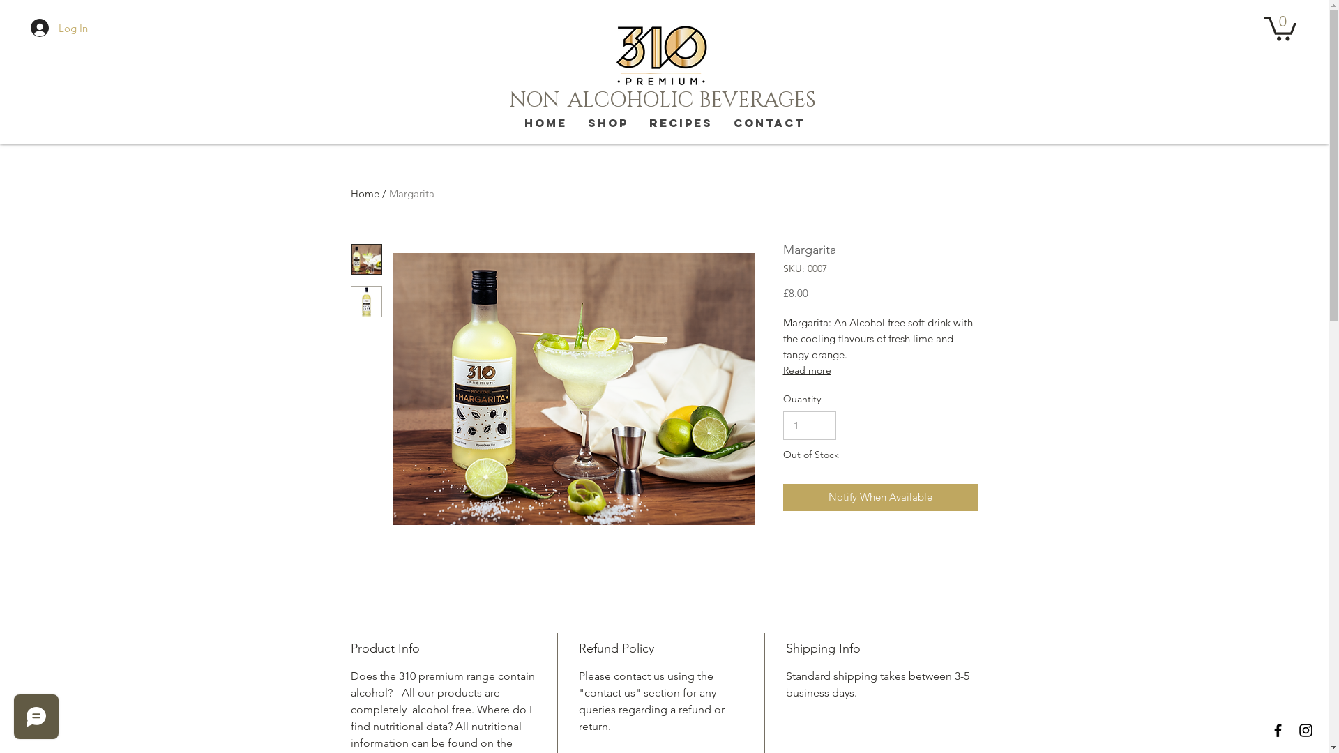 Image resolution: width=1339 pixels, height=753 pixels. I want to click on Log In, so click(59, 28).